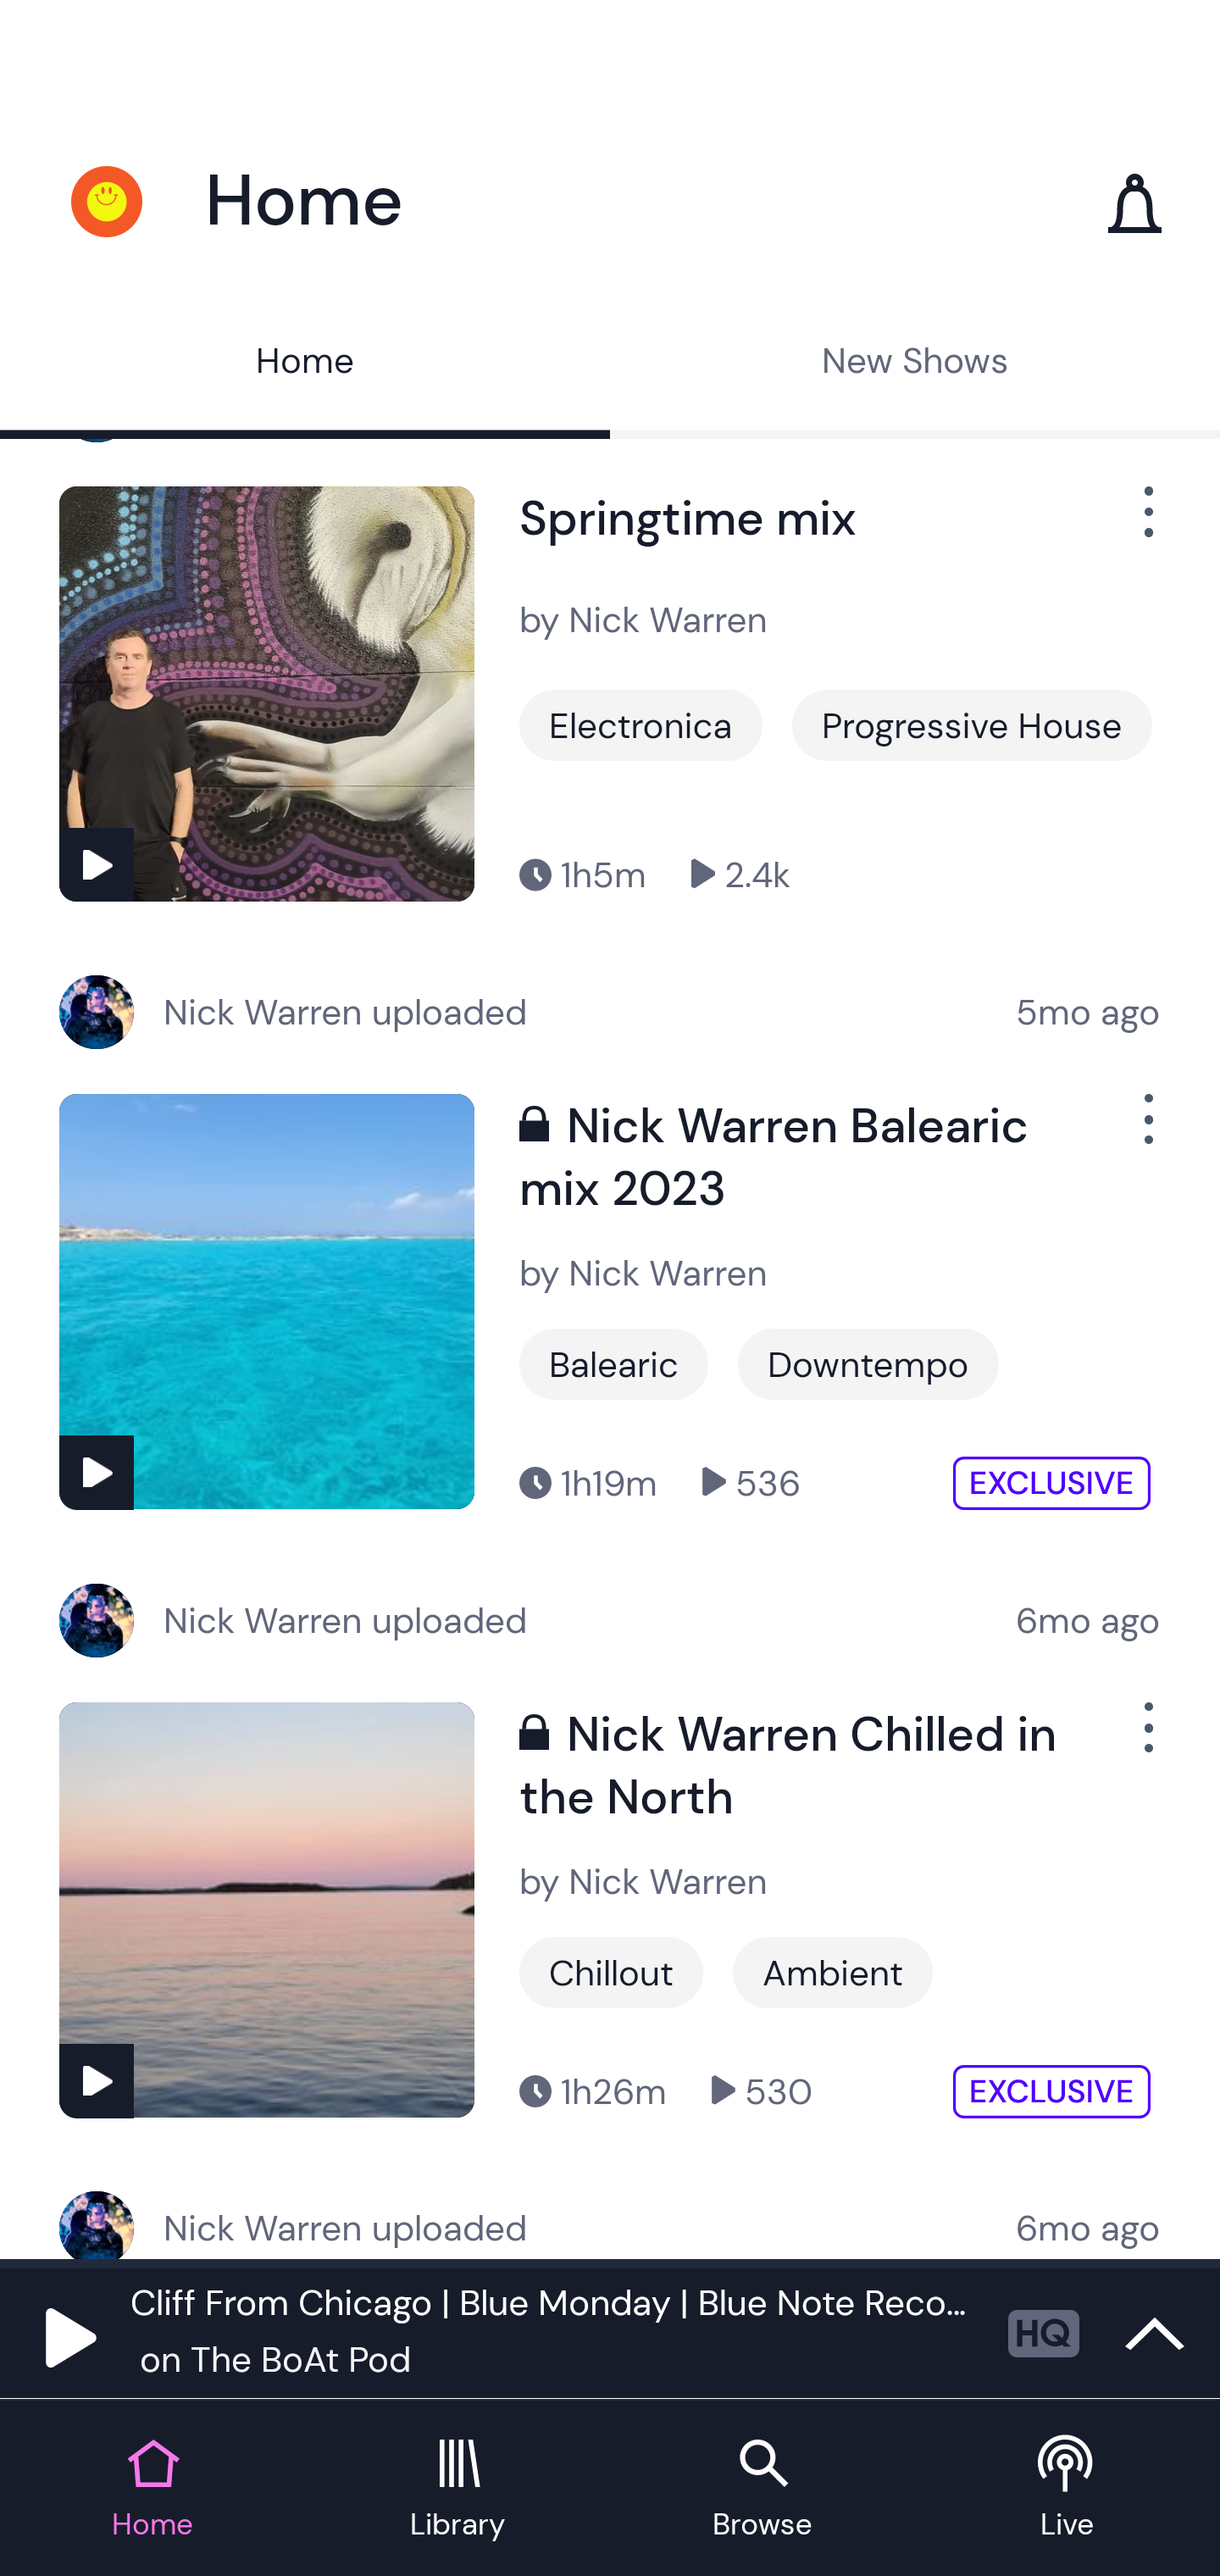  Describe the element at coordinates (613, 1363) in the screenshot. I see `Balearic` at that location.